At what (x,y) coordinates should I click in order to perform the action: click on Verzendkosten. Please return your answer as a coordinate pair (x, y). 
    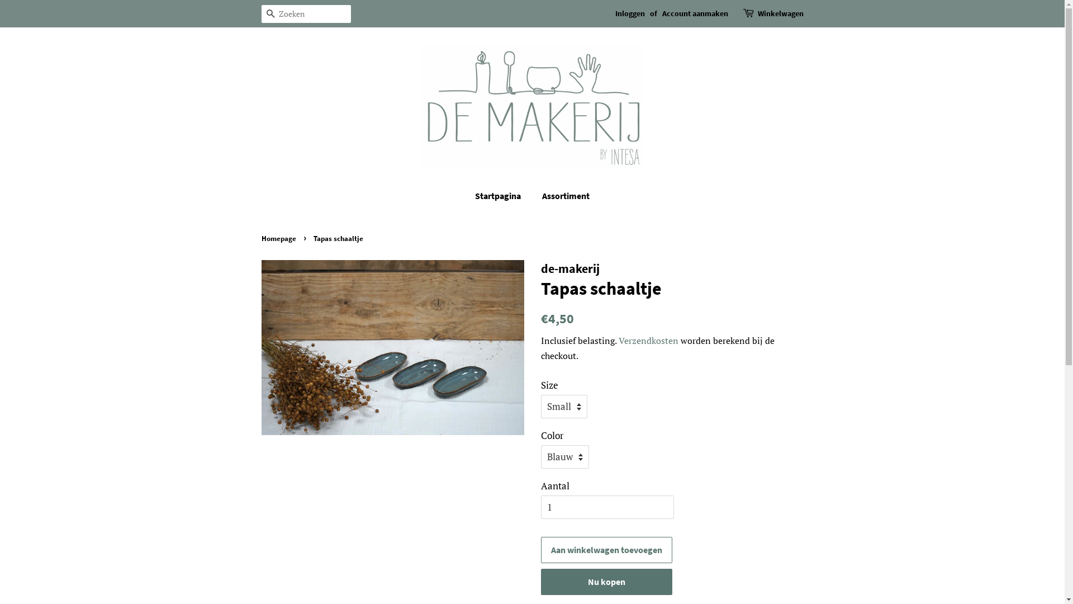
    Looking at the image, I should click on (648, 341).